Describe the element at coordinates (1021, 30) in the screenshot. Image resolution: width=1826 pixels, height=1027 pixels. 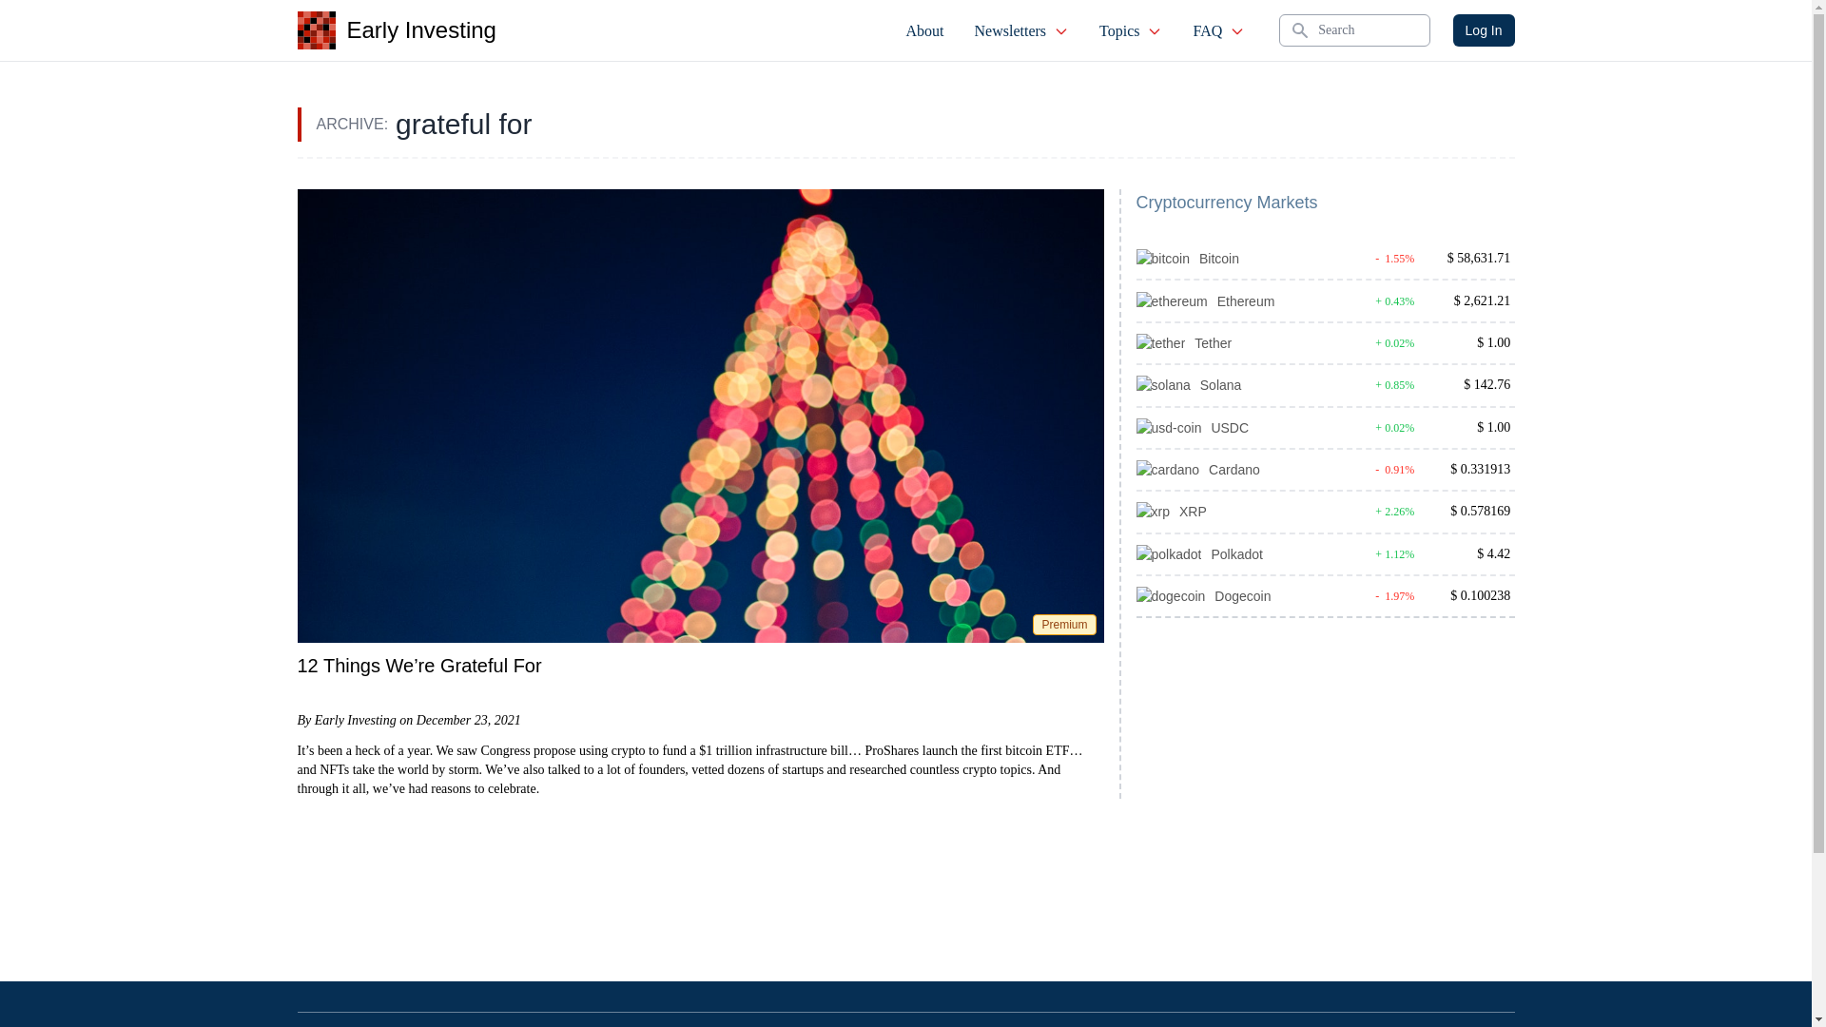
I see `Newsletters` at that location.